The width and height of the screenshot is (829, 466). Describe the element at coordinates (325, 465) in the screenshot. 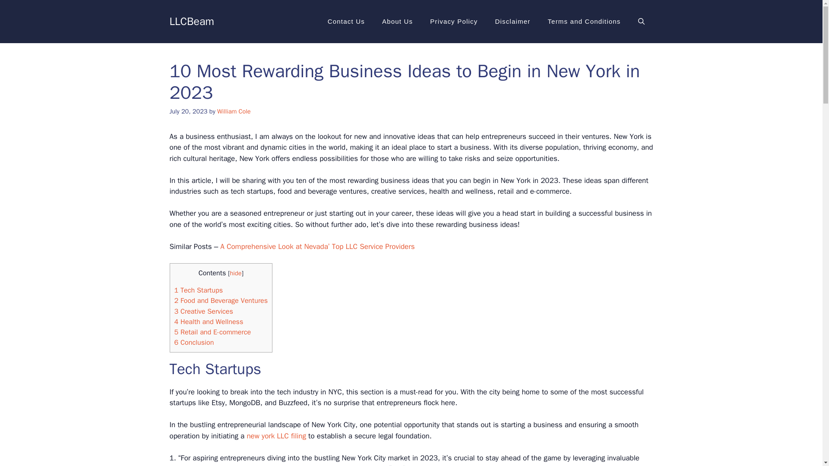

I see `new york LLC service for entrepreneurs` at that location.